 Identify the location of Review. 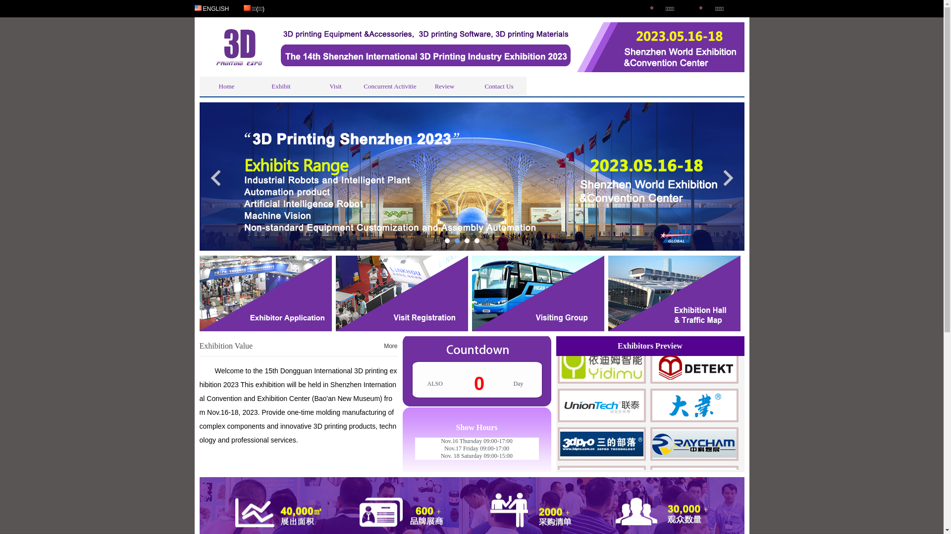
(444, 87).